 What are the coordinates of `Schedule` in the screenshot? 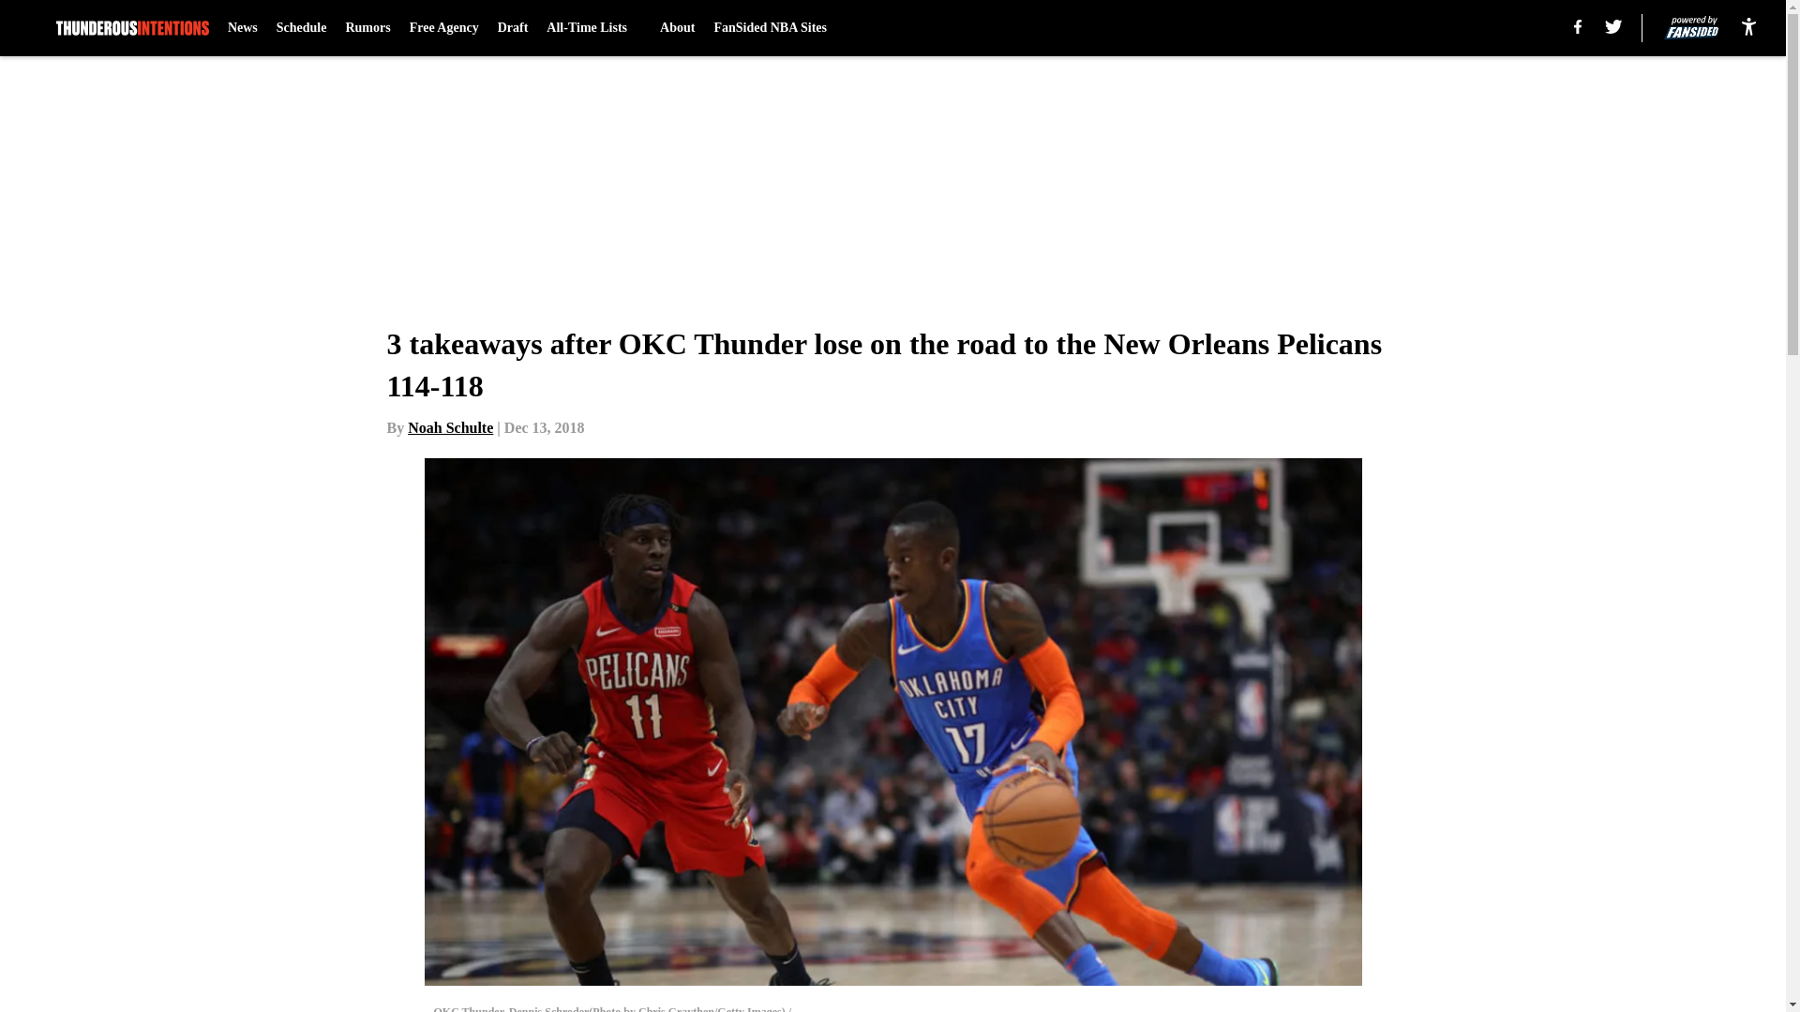 It's located at (302, 28).